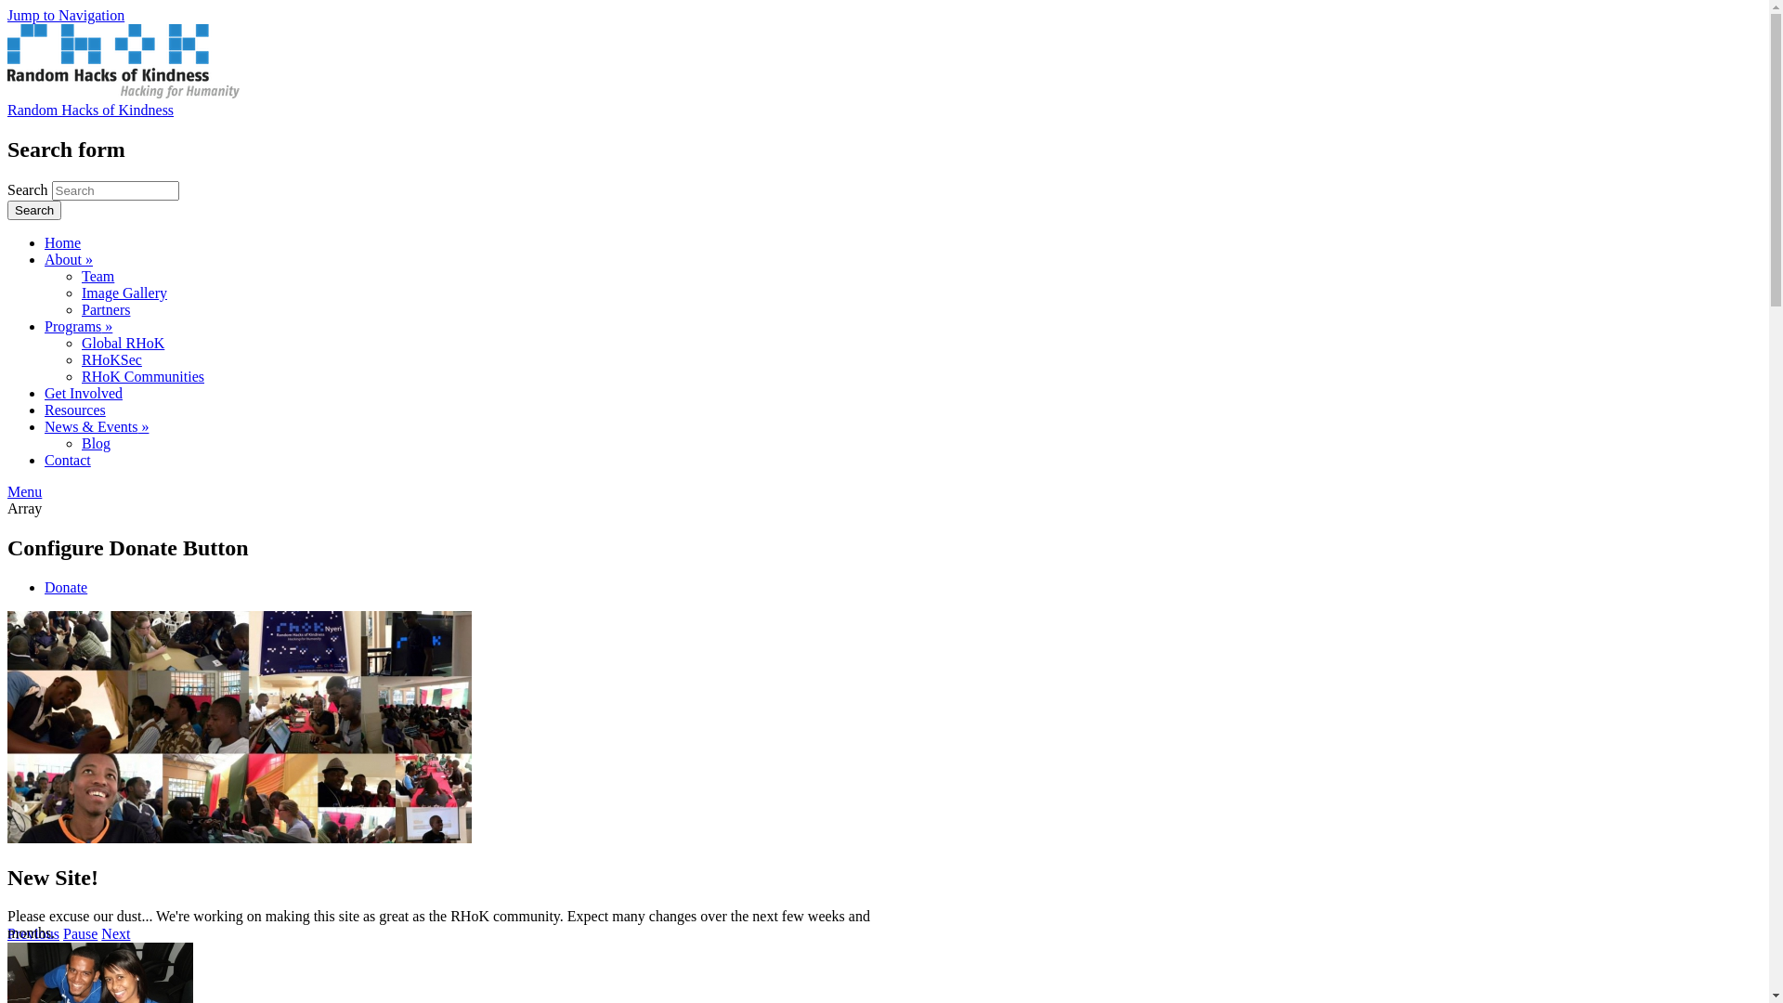  Describe the element at coordinates (66, 587) in the screenshot. I see `Donate` at that location.